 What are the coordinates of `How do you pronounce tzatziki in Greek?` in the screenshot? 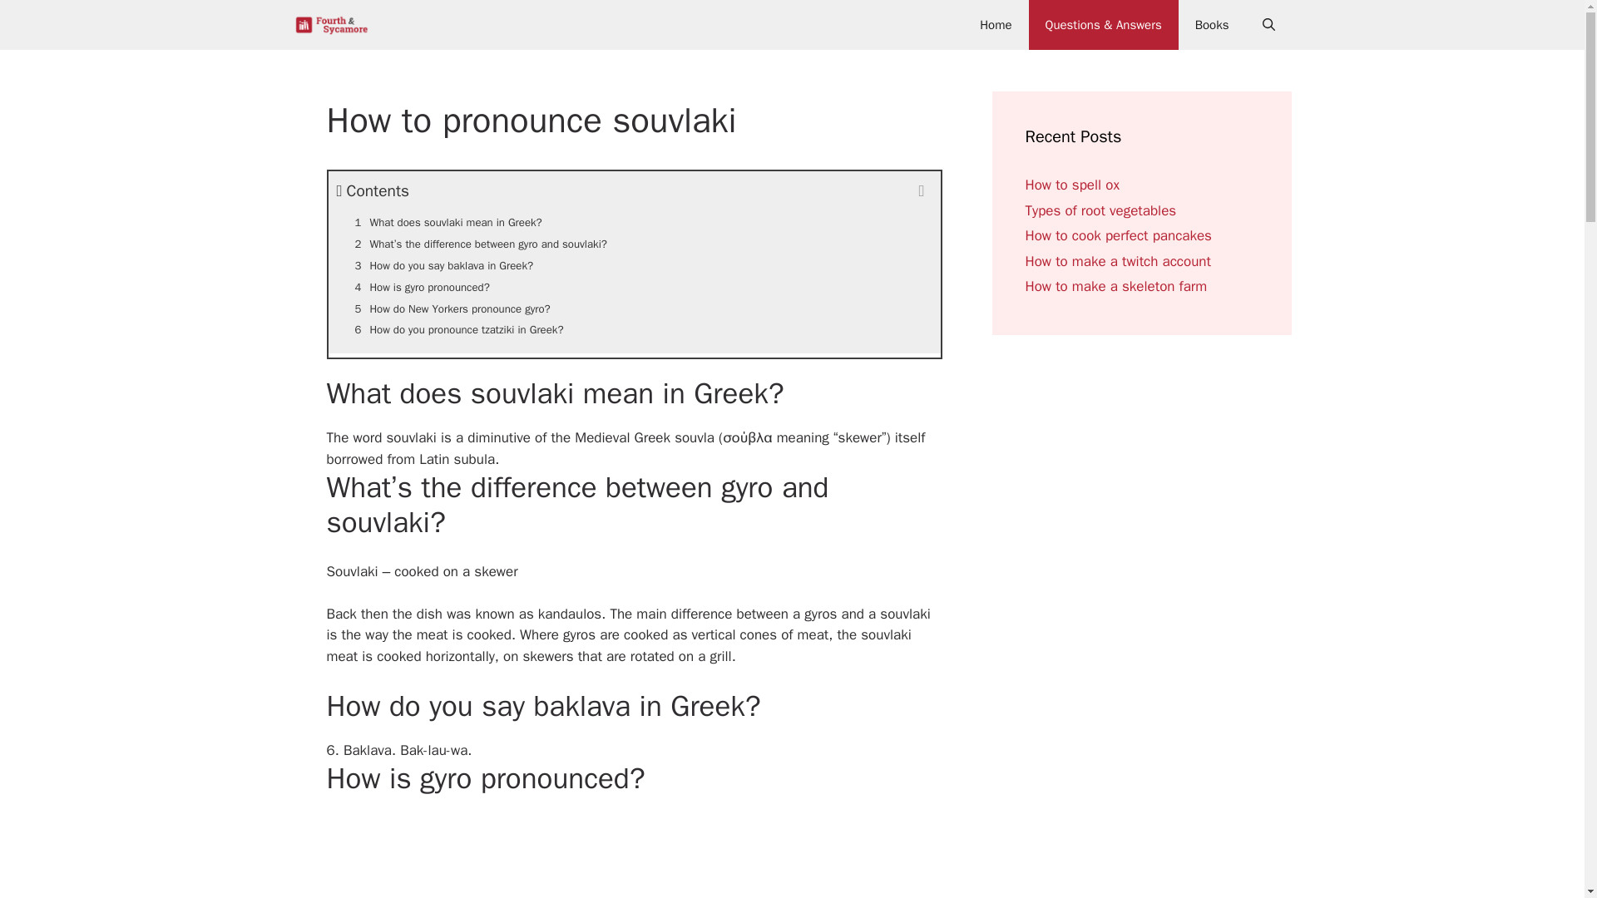 It's located at (634, 330).